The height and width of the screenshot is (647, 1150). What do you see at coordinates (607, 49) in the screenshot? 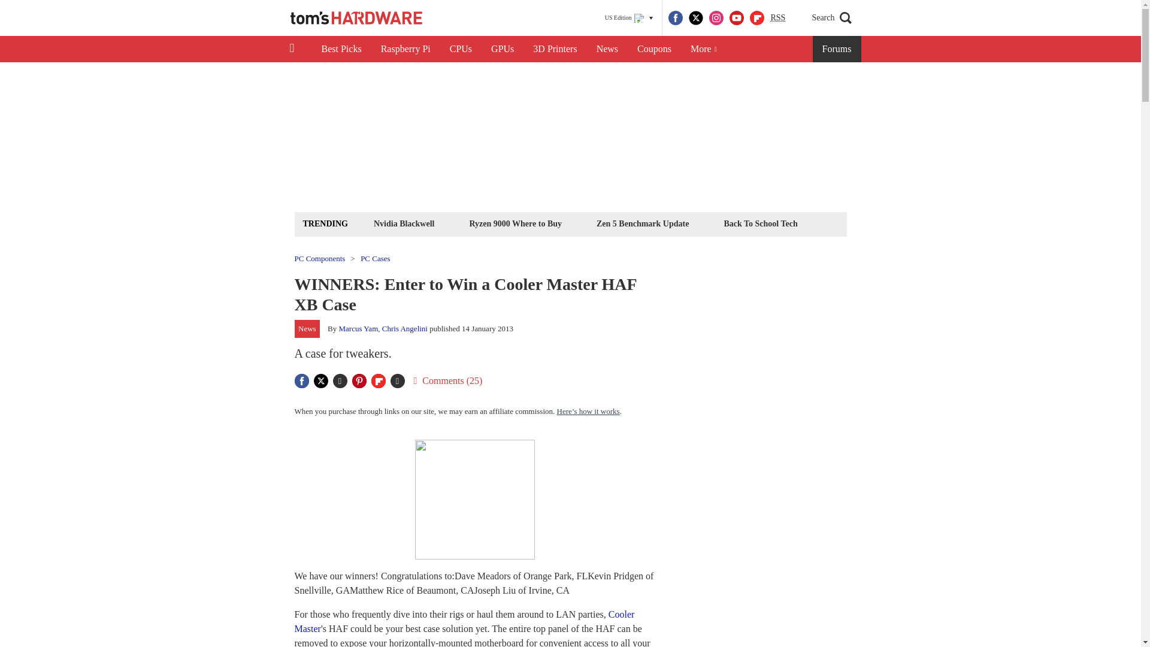
I see `News` at bounding box center [607, 49].